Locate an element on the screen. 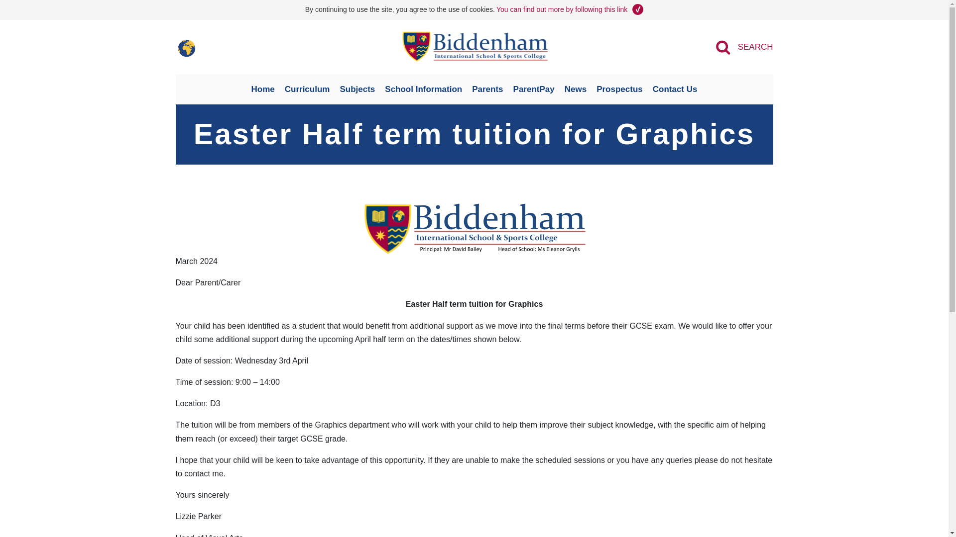 The image size is (956, 537). SEARCH is located at coordinates (744, 47).